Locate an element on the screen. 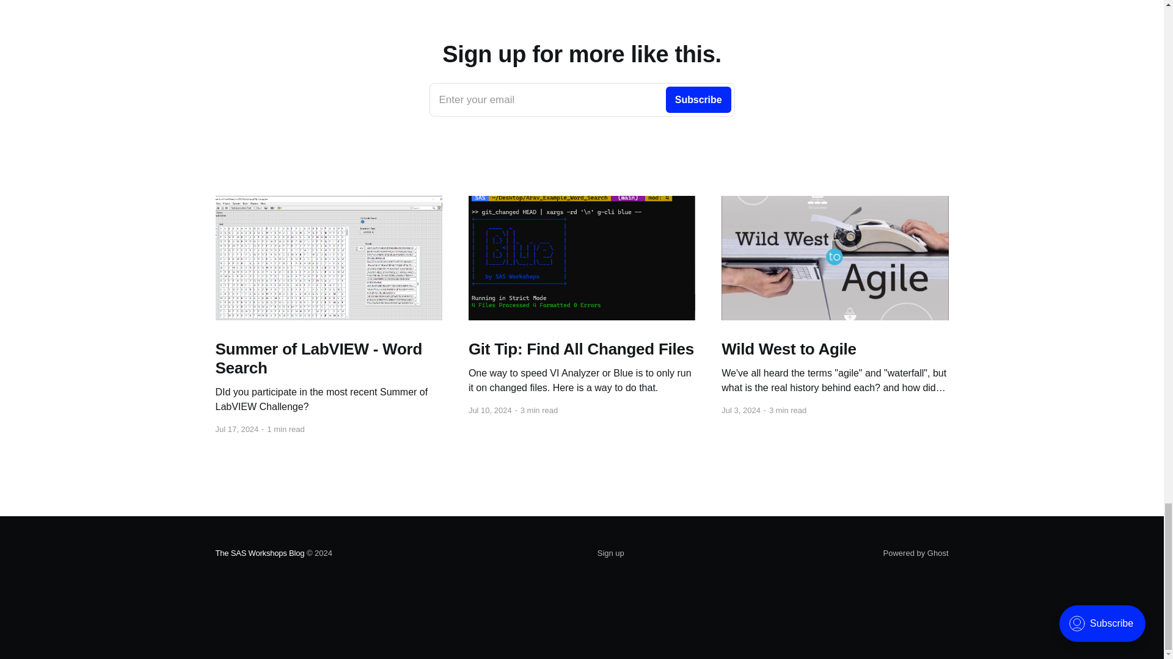  Git Tip: Find All Changed Files is located at coordinates (328, 359).